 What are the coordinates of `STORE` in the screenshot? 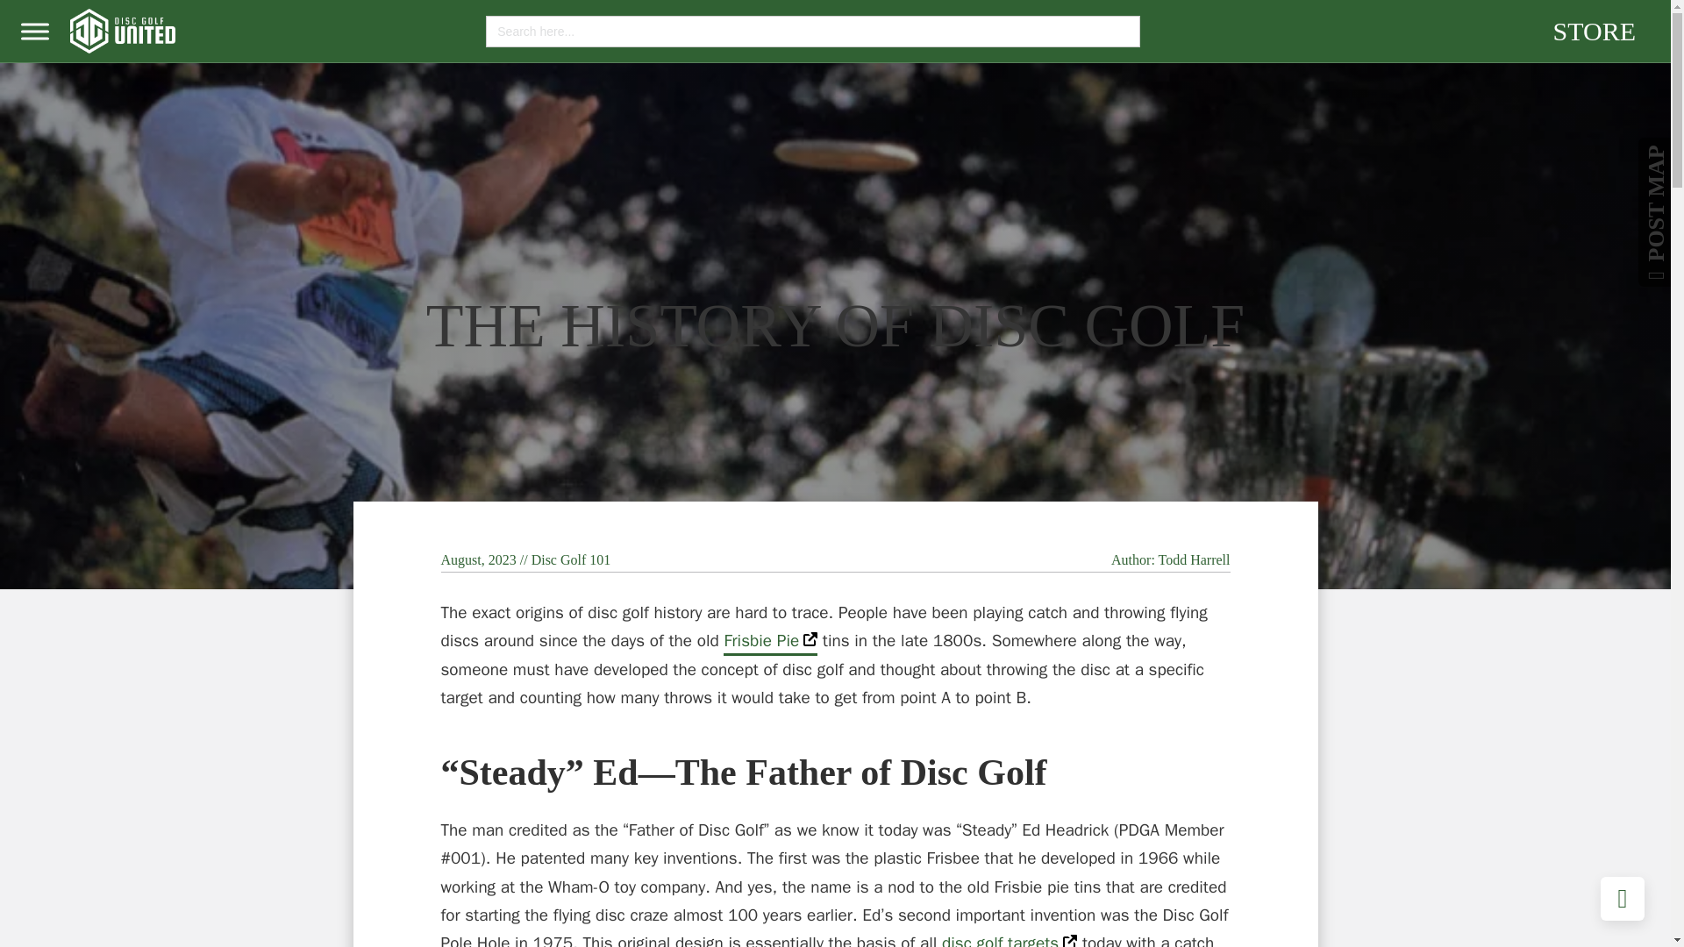 It's located at (1594, 30).